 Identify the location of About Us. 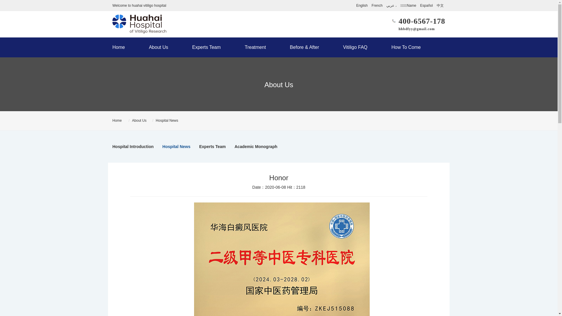
(139, 121).